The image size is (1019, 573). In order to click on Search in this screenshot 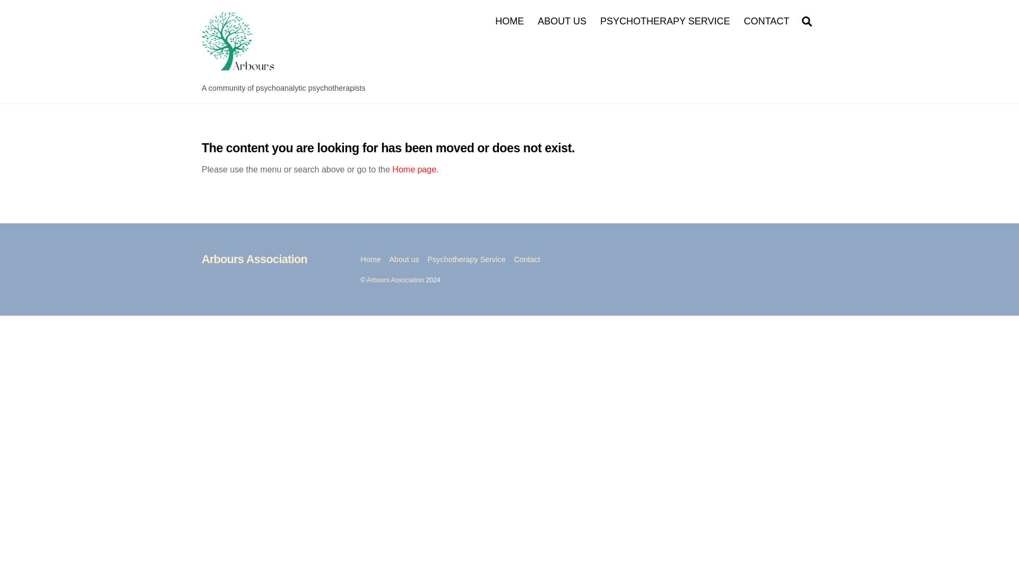, I will do `click(807, 21)`.